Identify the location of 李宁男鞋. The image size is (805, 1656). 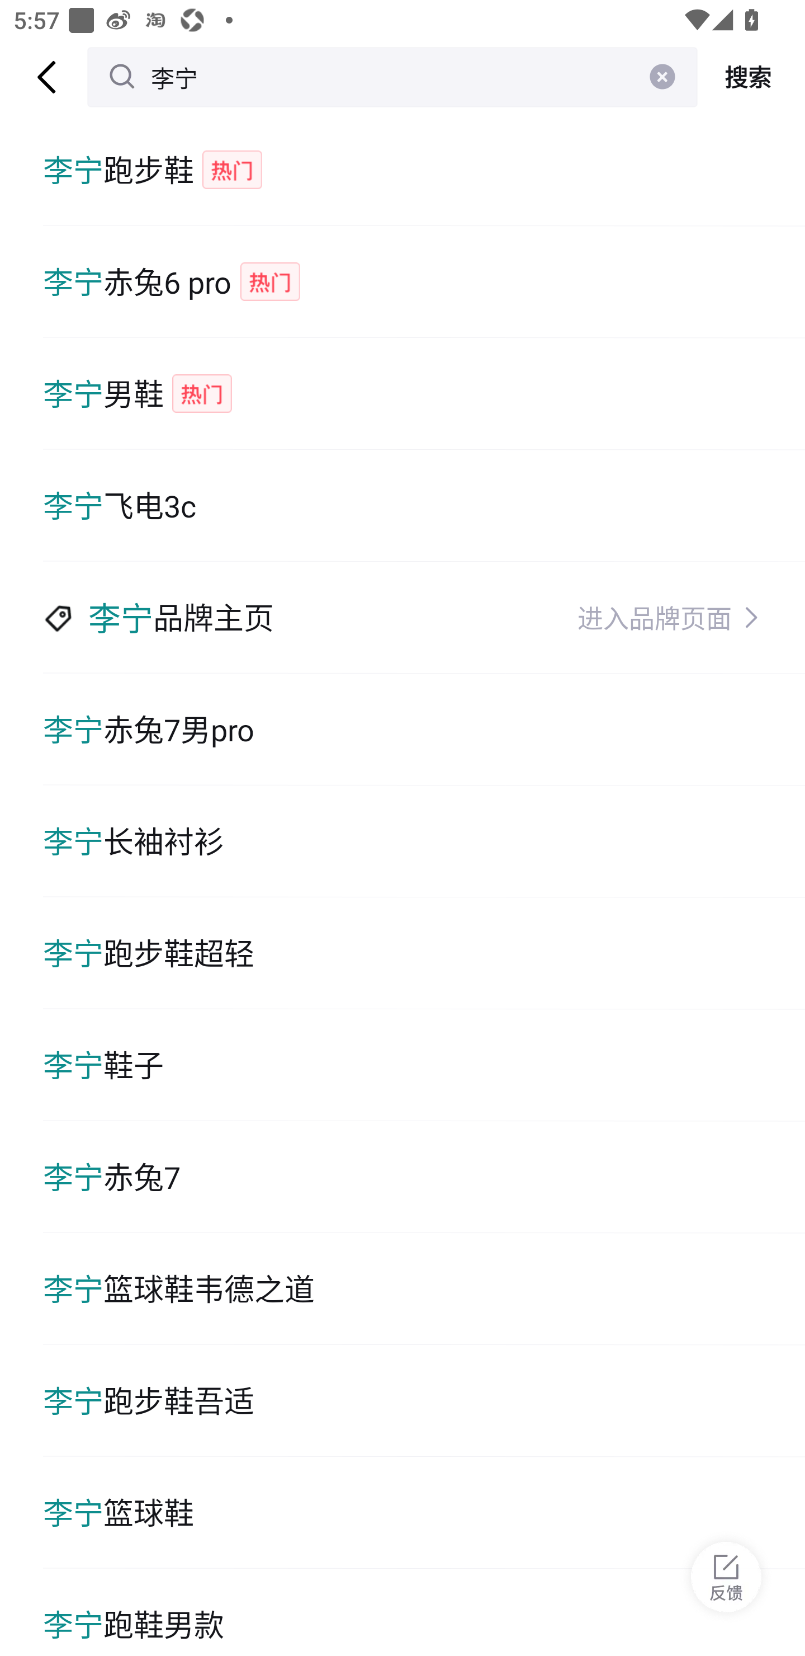
(424, 394).